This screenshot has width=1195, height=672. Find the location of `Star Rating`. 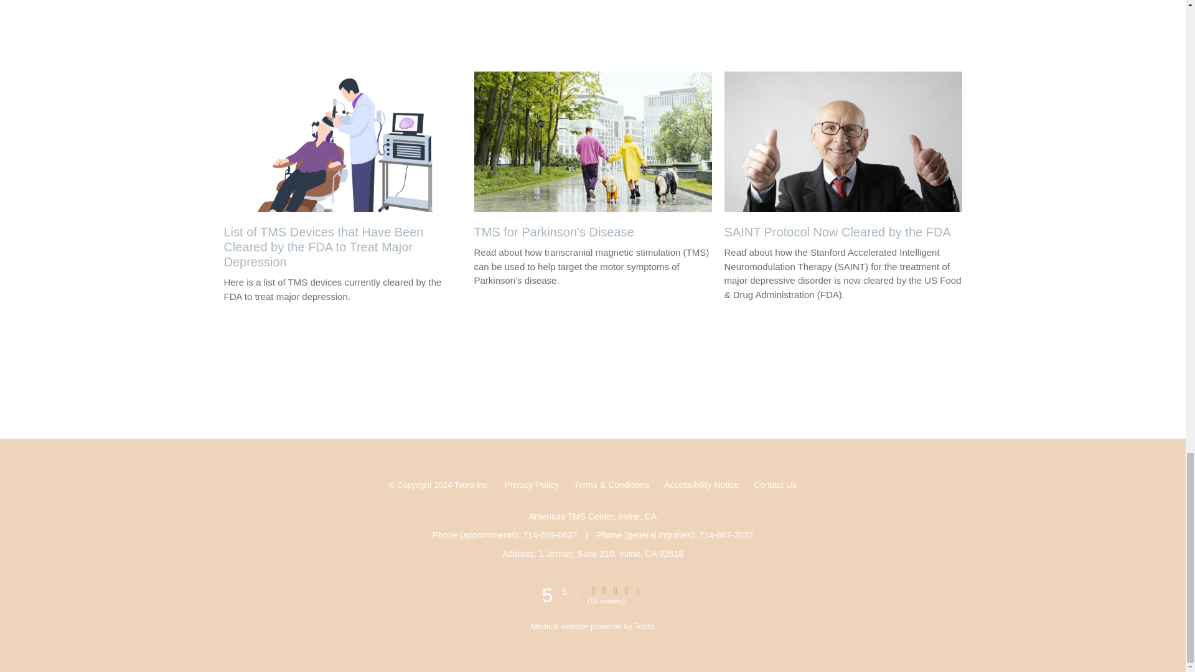

Star Rating is located at coordinates (615, 590).